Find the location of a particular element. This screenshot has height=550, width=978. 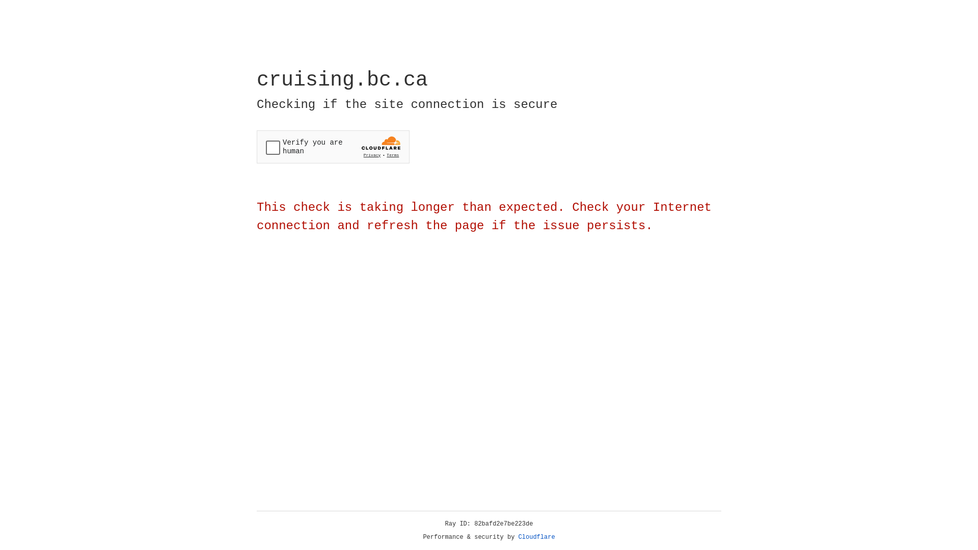

Widget containing a Cloudflare security challenge is located at coordinates (333, 147).